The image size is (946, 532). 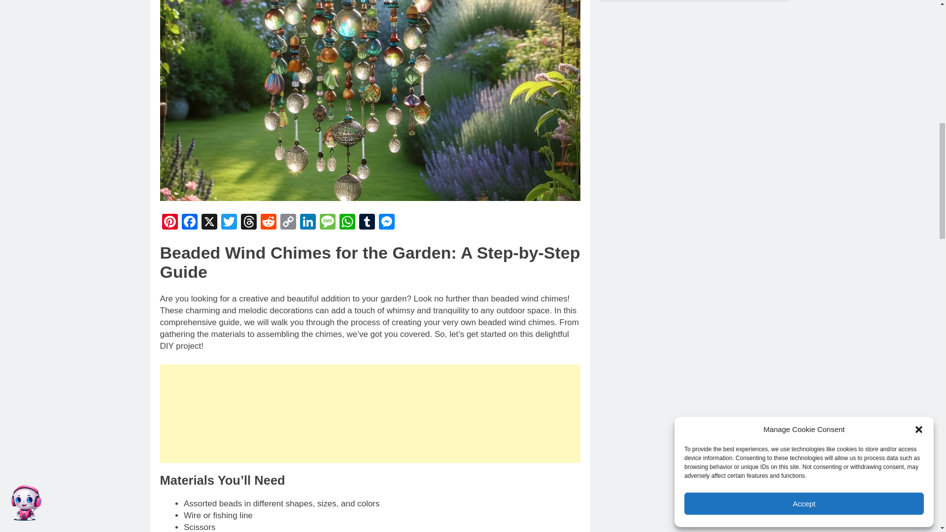 What do you see at coordinates (307, 223) in the screenshot?
I see `LinkedIn` at bounding box center [307, 223].